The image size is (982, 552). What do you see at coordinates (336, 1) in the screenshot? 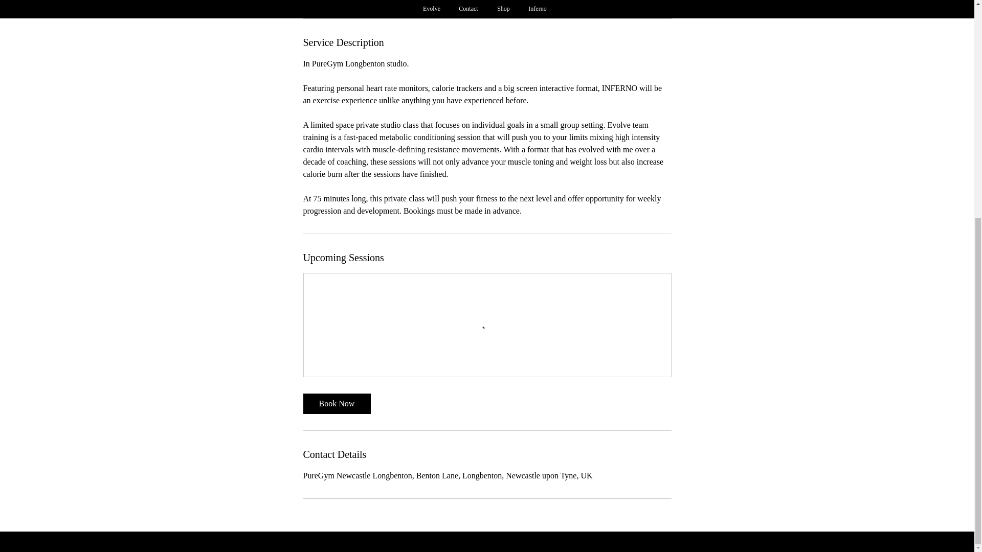
I see `Book Now` at bounding box center [336, 1].